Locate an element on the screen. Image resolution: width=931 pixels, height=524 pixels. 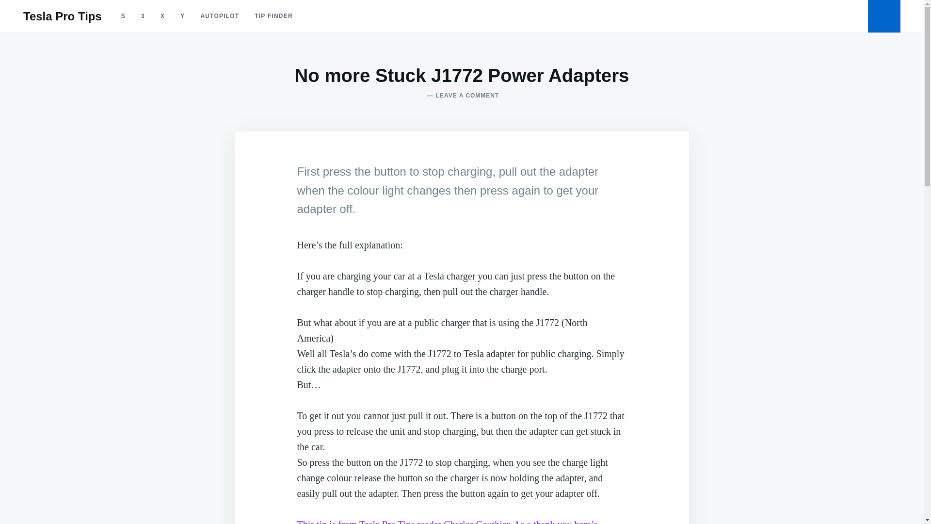
X is located at coordinates (162, 16).